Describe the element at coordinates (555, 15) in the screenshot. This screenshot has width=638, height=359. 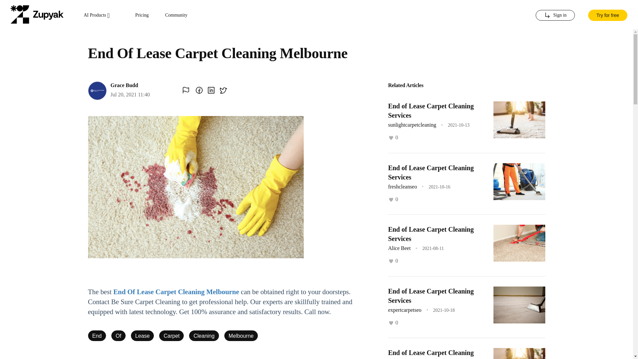
I see ` Sign in` at that location.